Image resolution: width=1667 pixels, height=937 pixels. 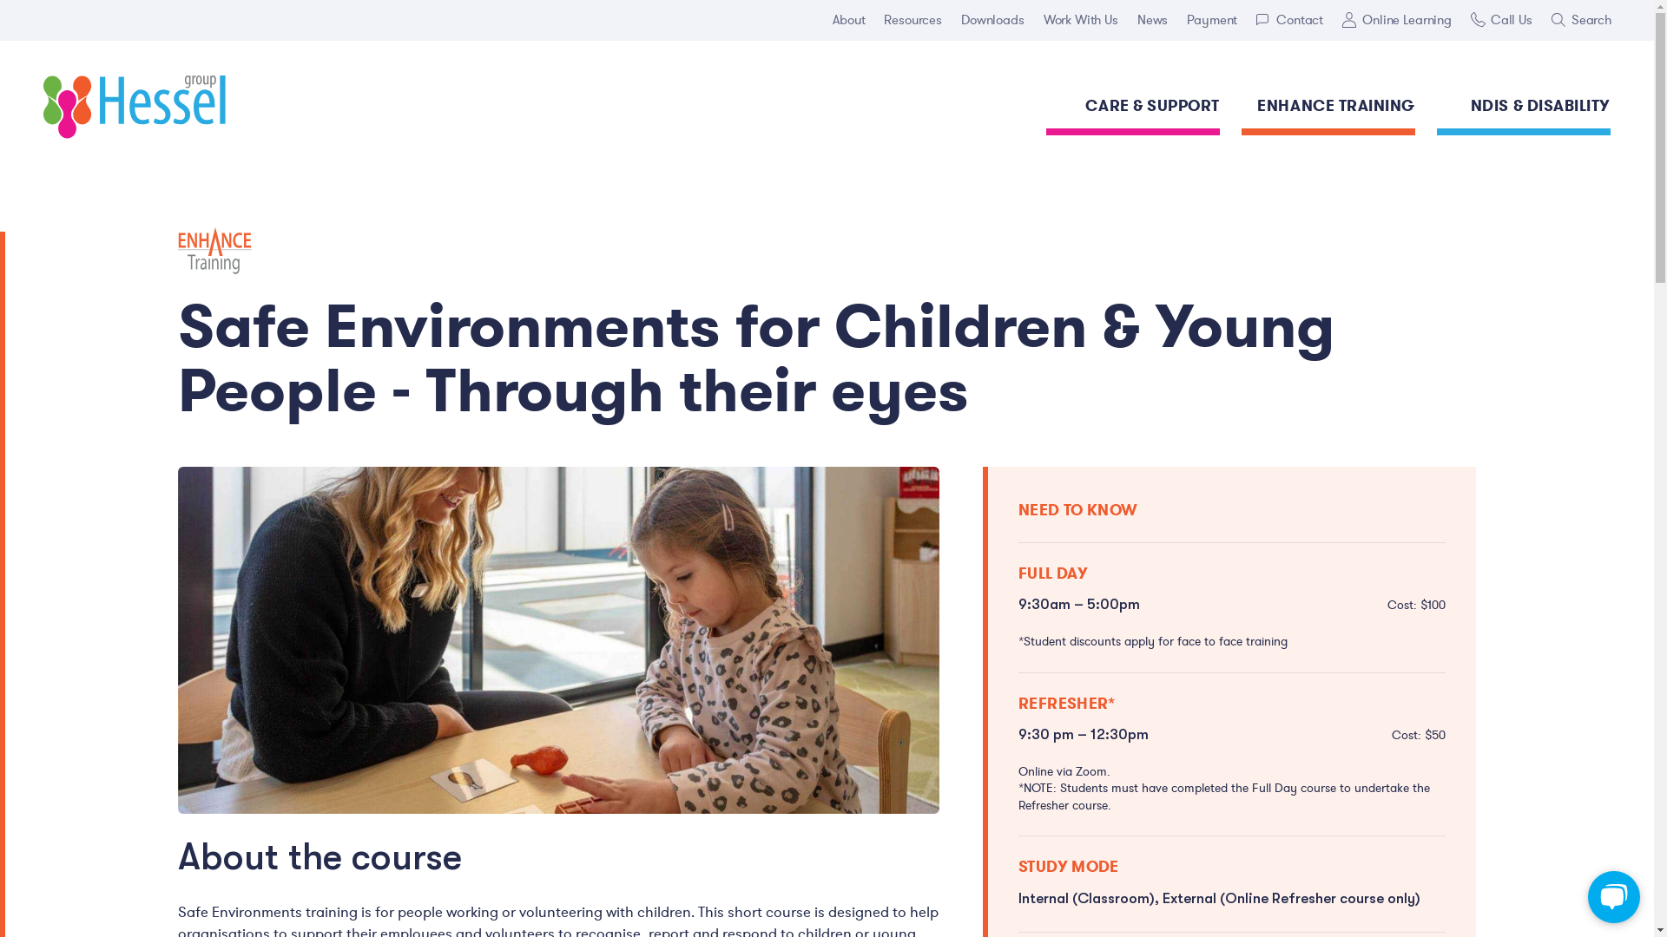 I want to click on ENHANCE TRAINING, so click(x=1328, y=109).